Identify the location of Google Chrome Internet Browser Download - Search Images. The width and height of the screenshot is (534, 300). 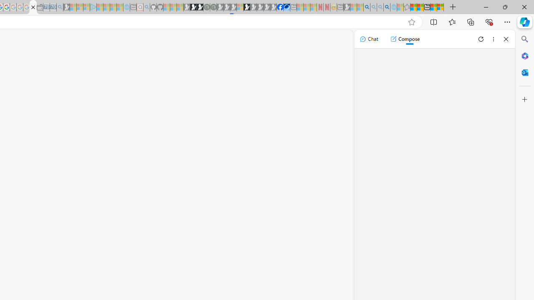
(387, 7).